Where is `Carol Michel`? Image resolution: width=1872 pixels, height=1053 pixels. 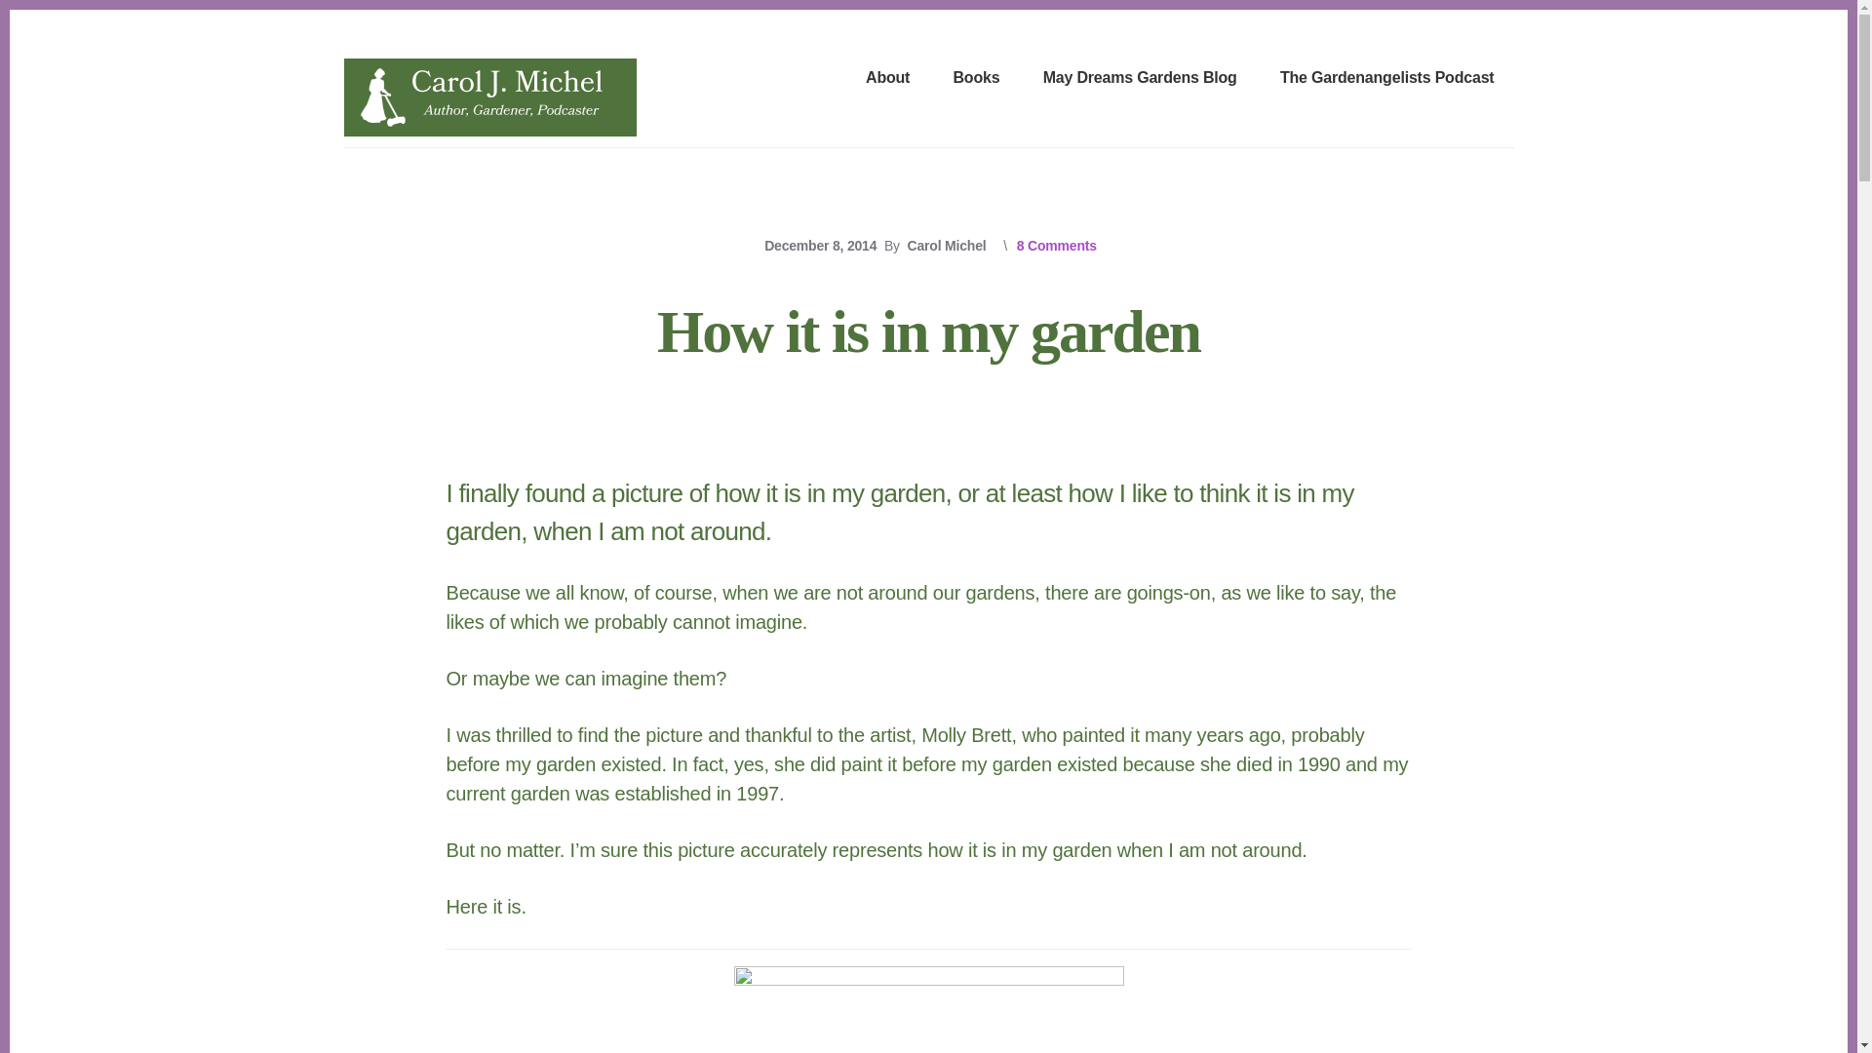
Carol Michel is located at coordinates (947, 246).